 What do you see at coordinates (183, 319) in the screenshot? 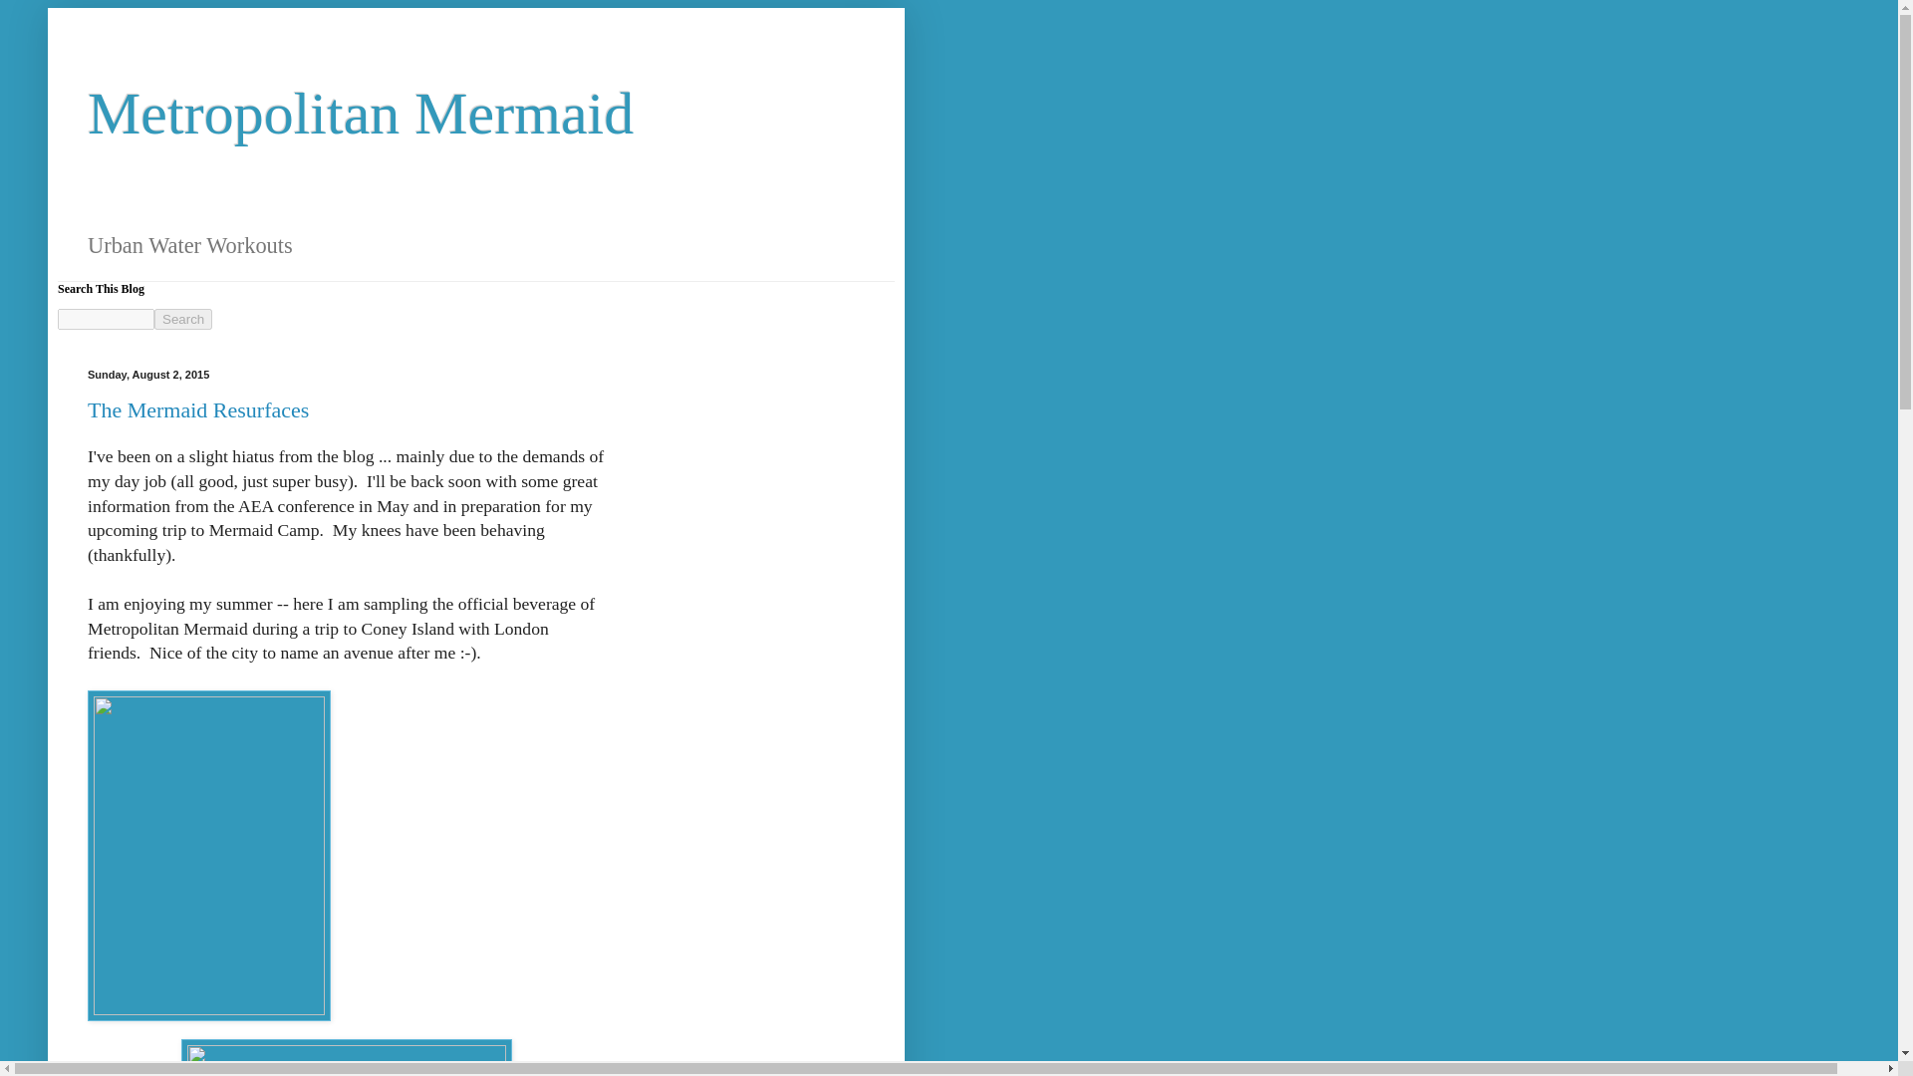
I see `Search` at bounding box center [183, 319].